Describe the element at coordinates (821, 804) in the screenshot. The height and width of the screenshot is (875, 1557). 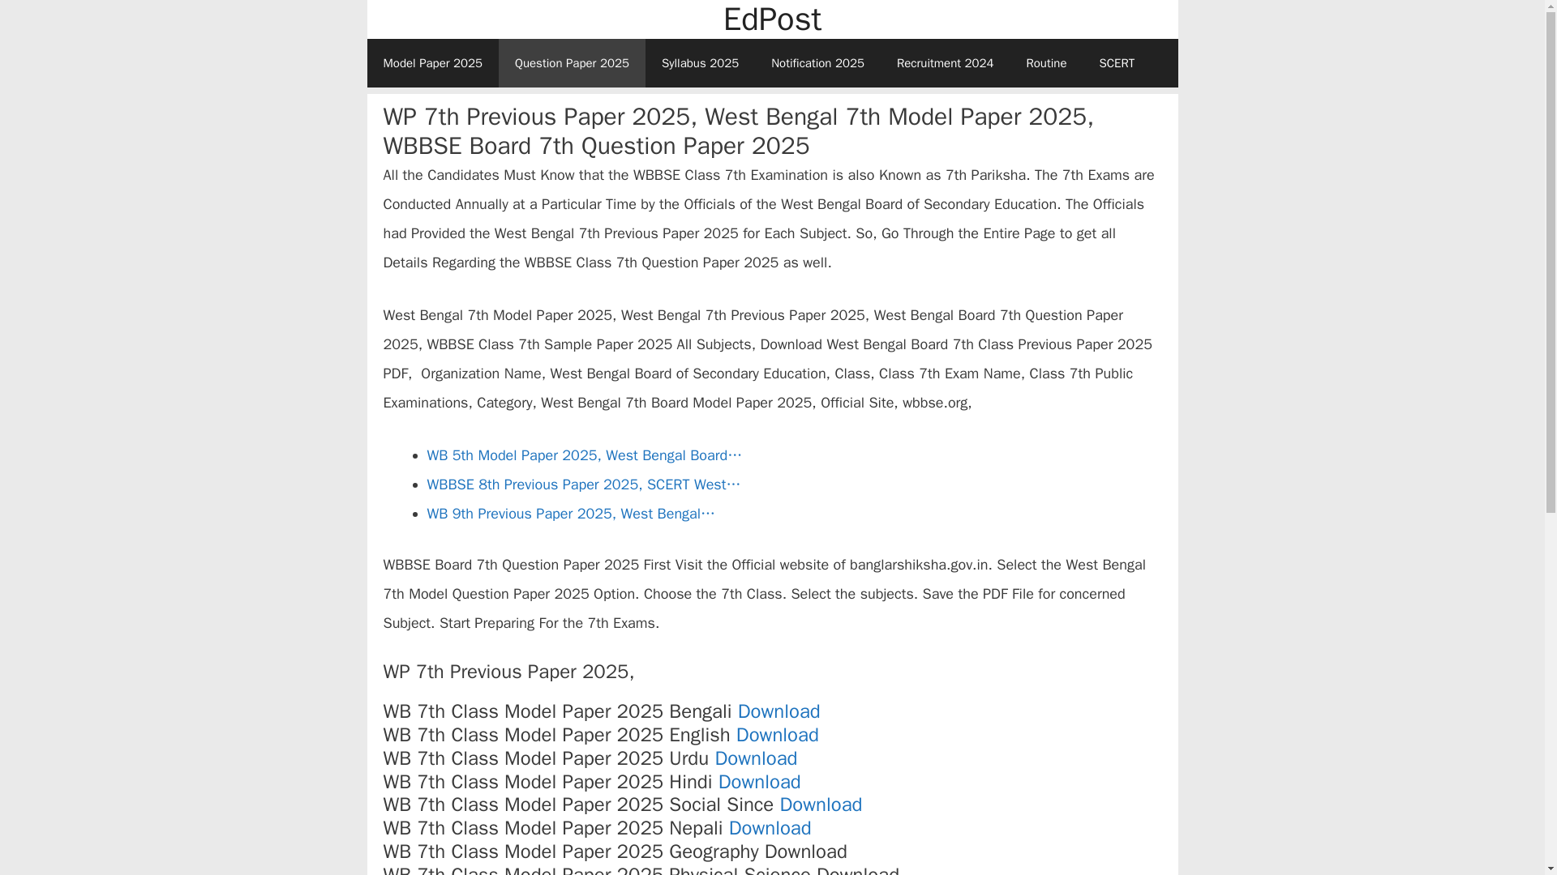
I see `Download` at that location.